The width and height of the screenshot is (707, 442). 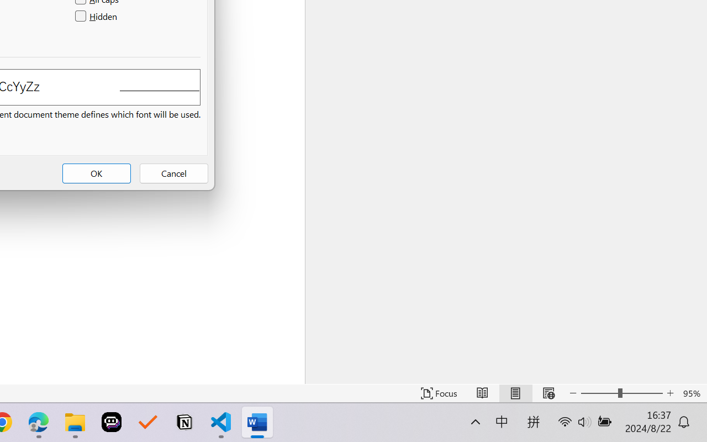 What do you see at coordinates (97, 17) in the screenshot?
I see `Hidden` at bounding box center [97, 17].